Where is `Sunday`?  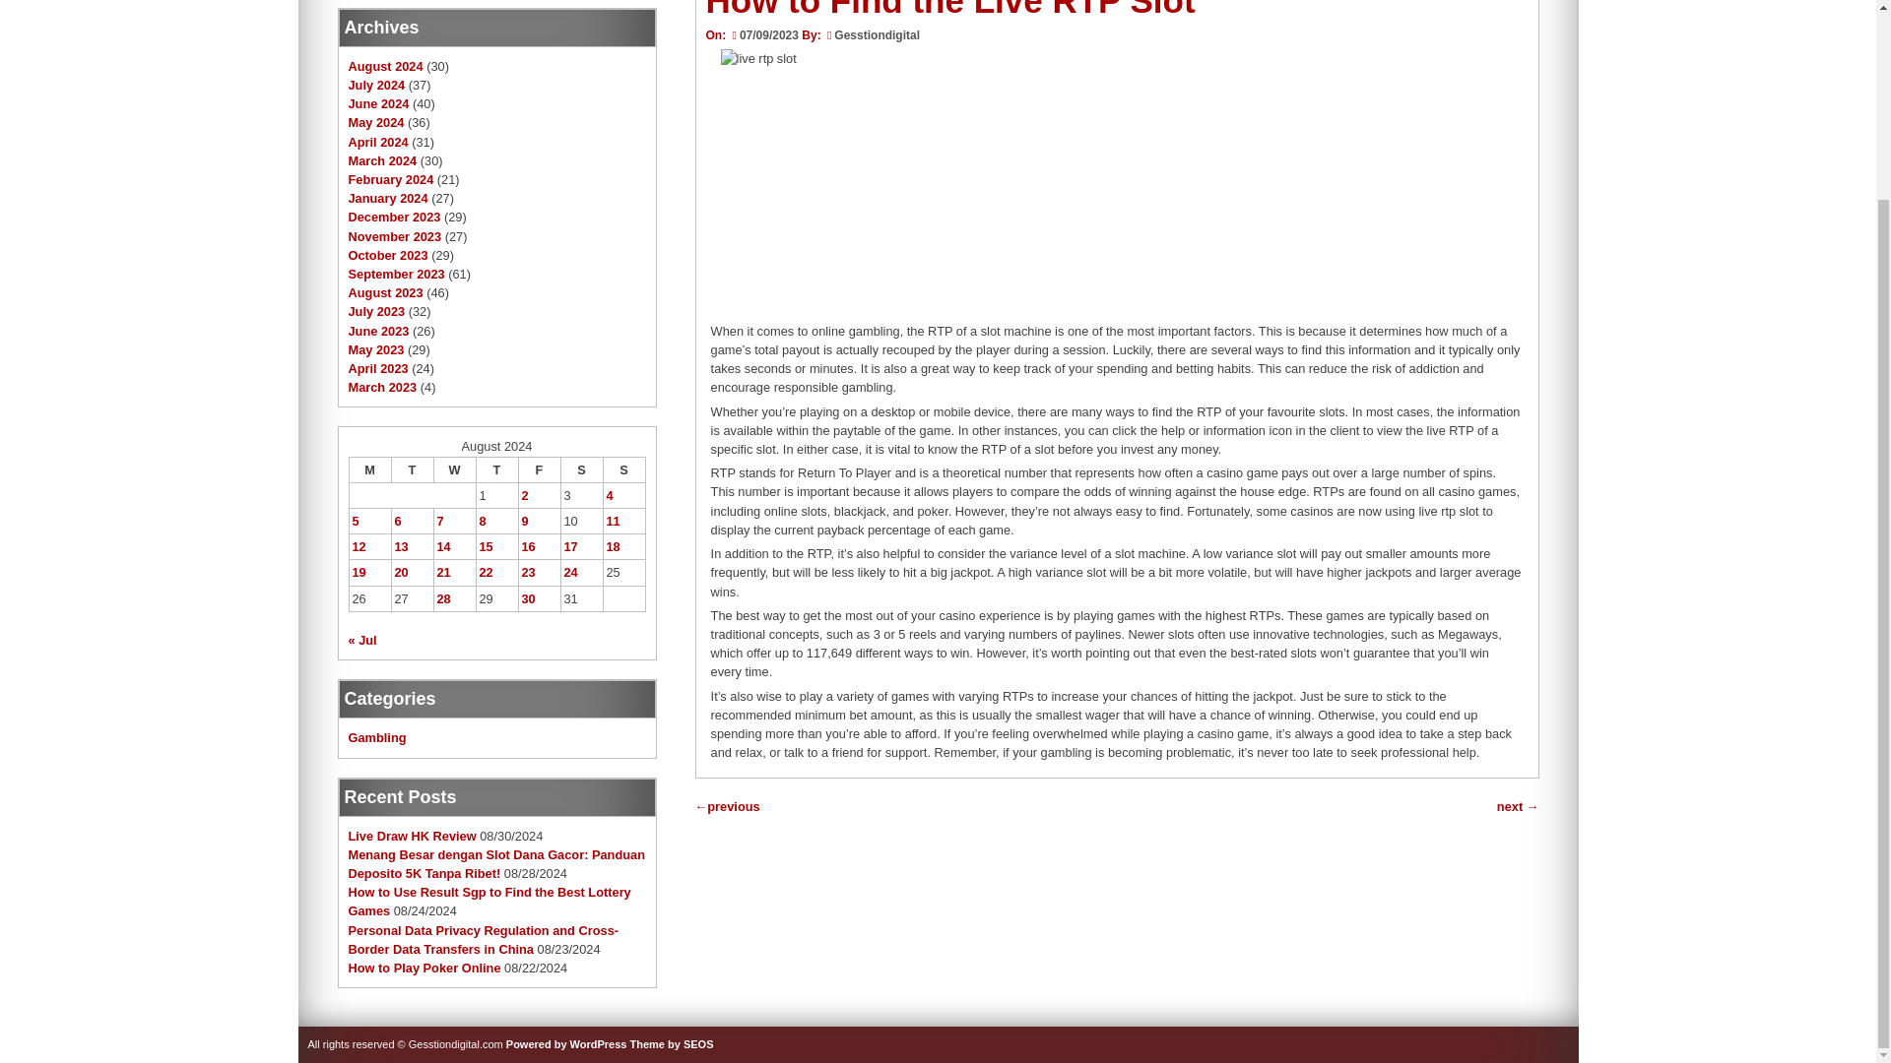
Sunday is located at coordinates (623, 469).